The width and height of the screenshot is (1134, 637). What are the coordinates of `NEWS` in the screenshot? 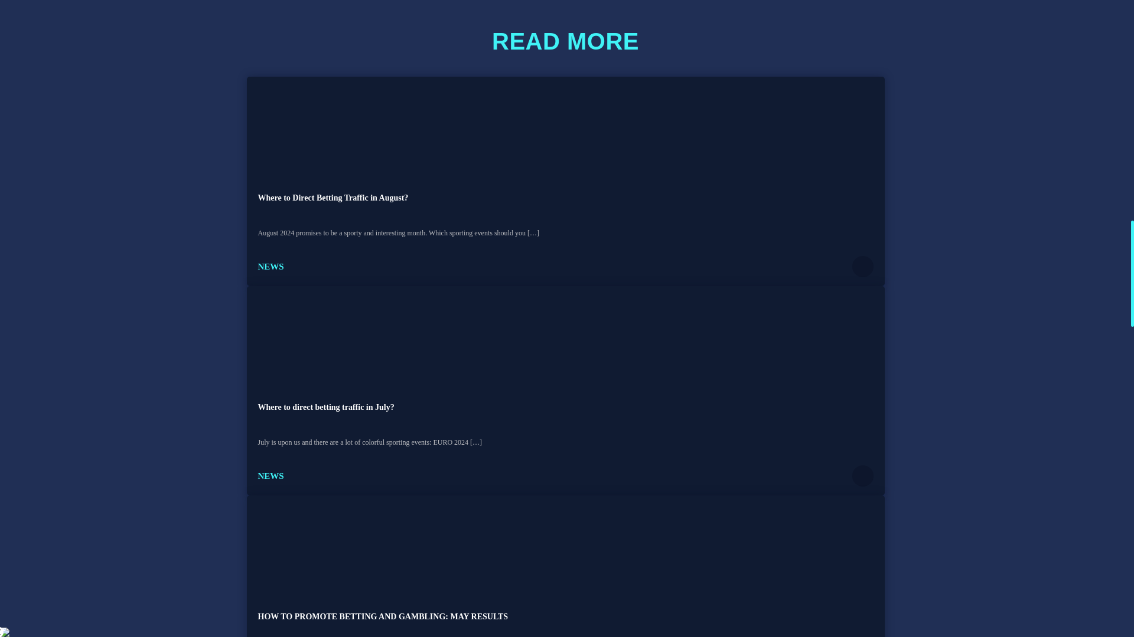 It's located at (271, 475).